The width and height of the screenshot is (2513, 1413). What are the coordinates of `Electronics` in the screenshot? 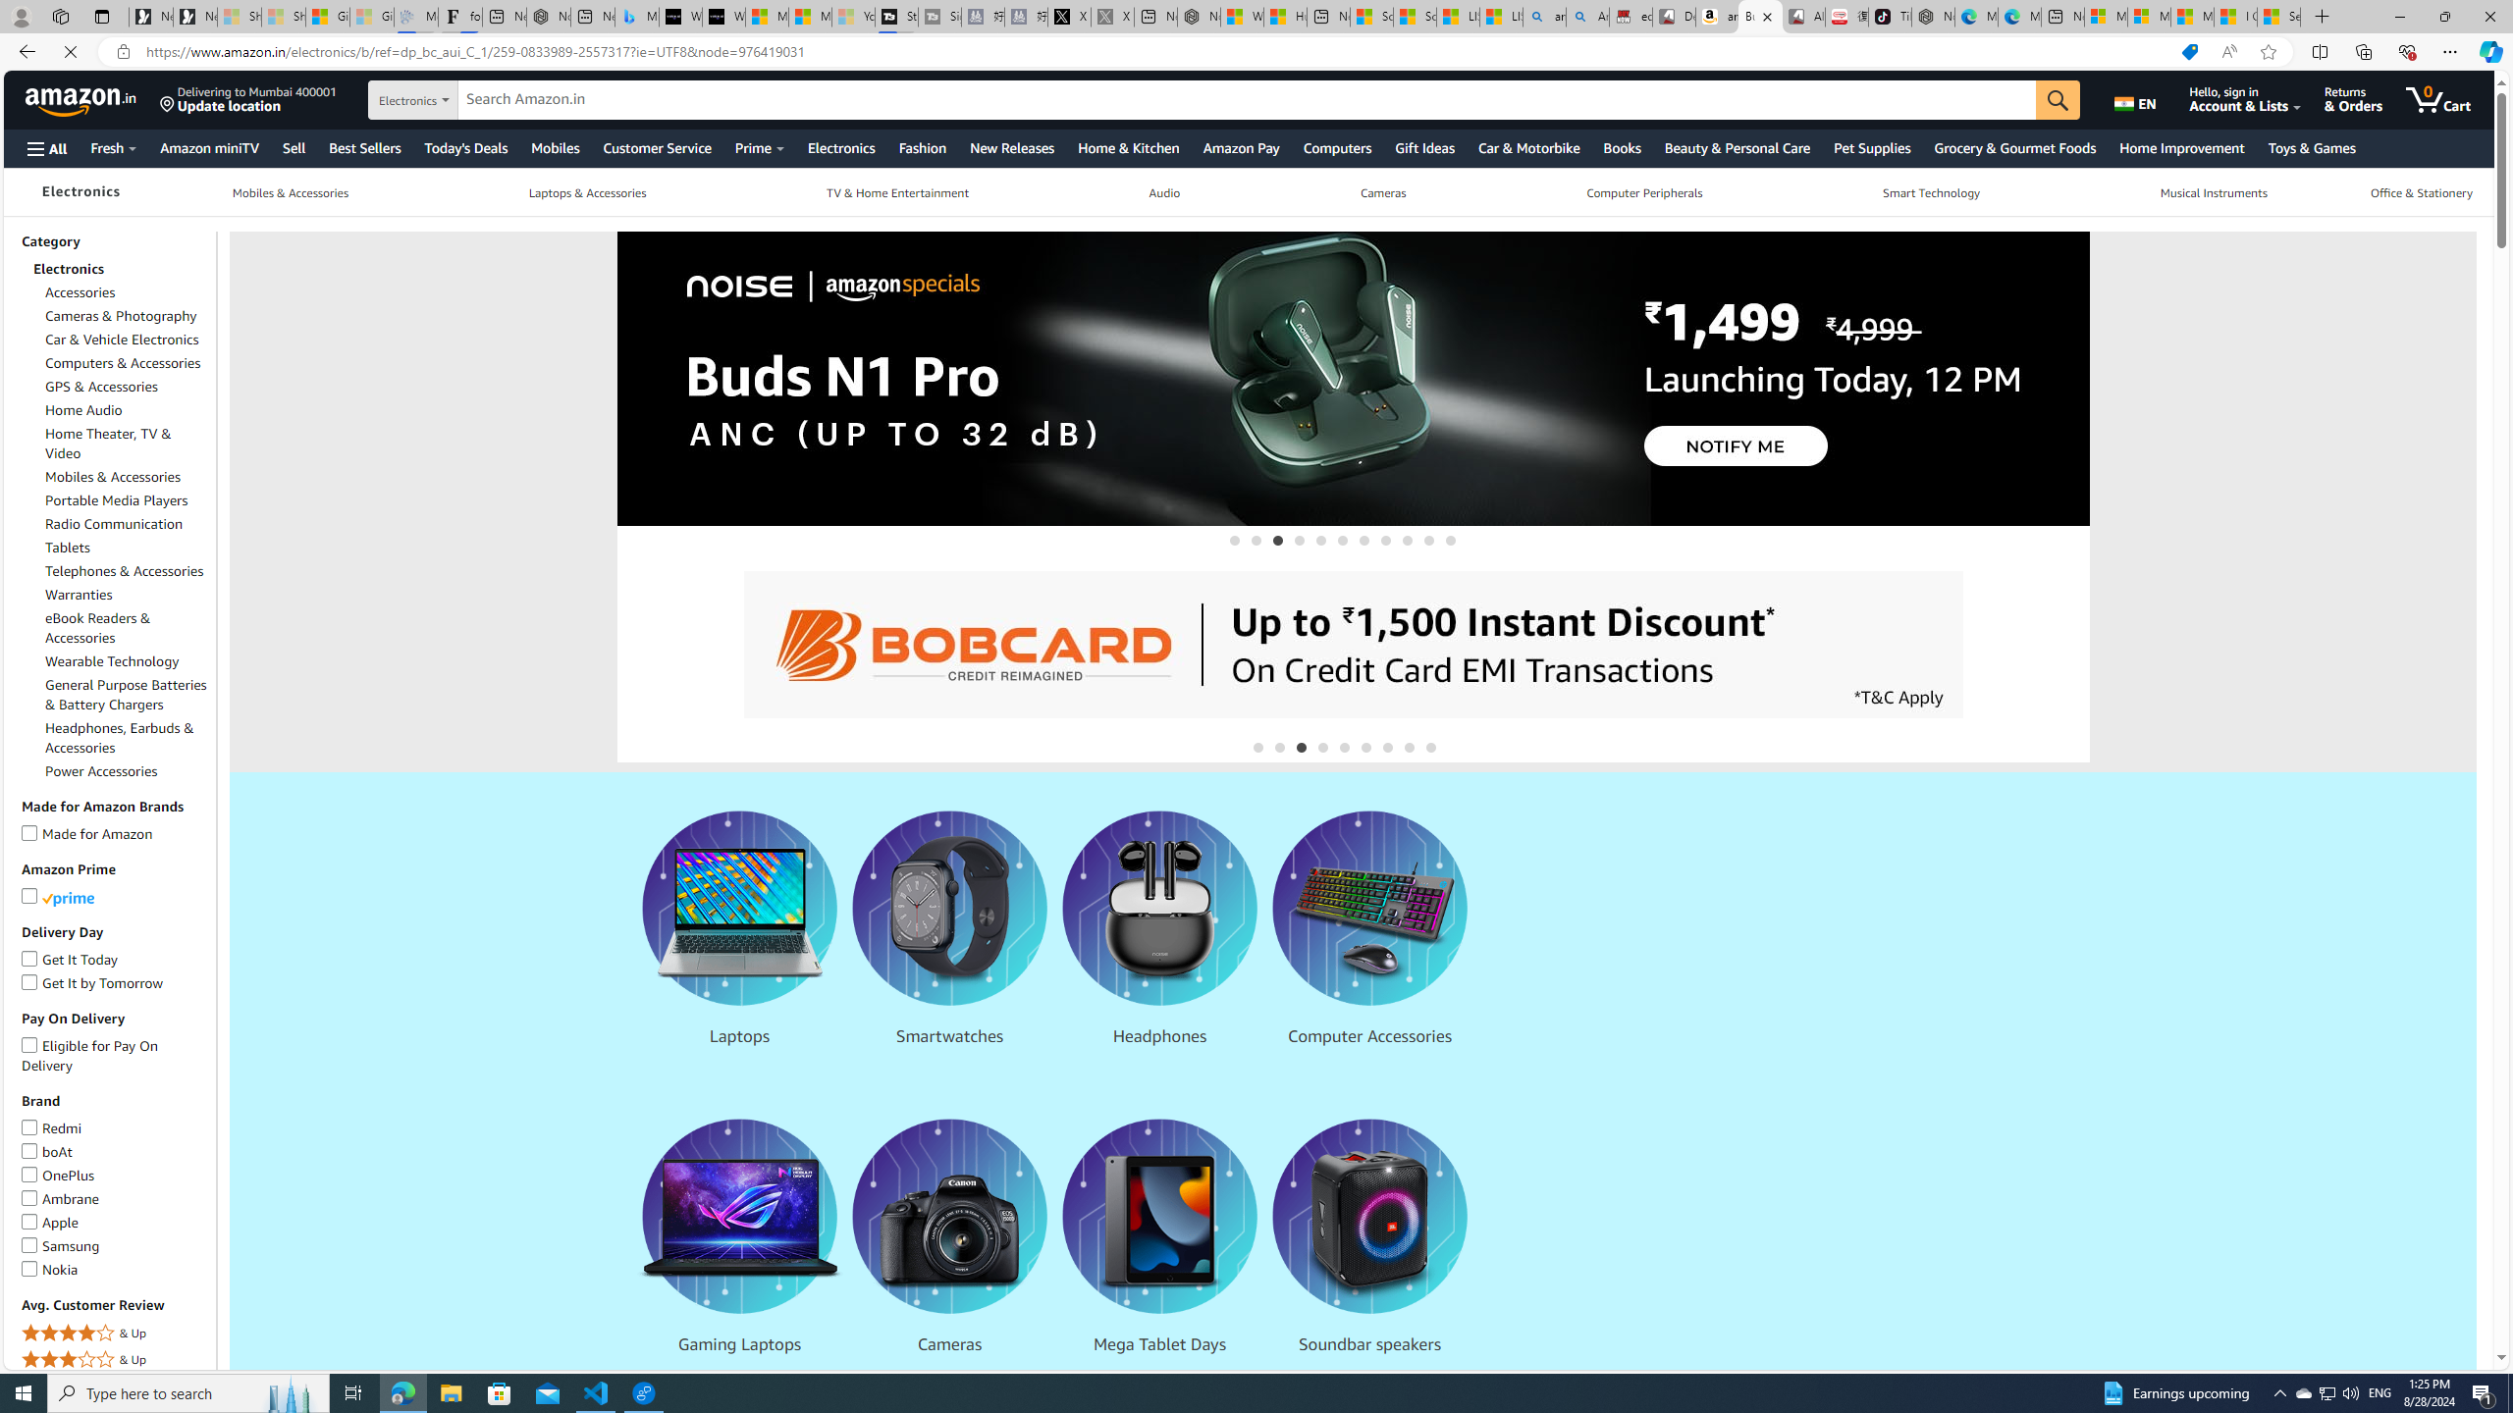 It's located at (80, 192).